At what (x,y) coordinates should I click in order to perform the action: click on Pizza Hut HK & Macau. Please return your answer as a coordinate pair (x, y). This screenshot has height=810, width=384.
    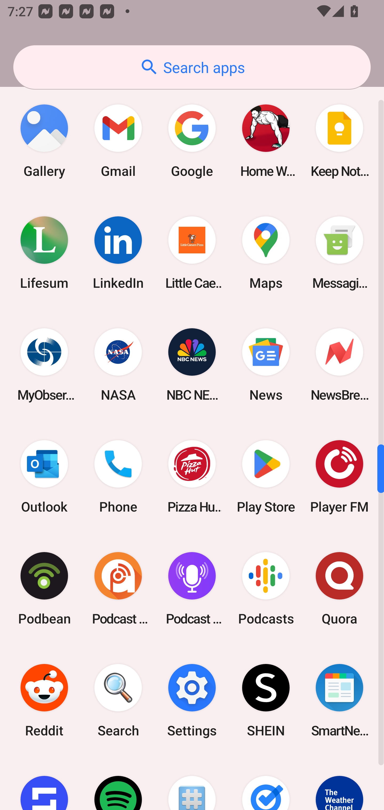
    Looking at the image, I should click on (192, 476).